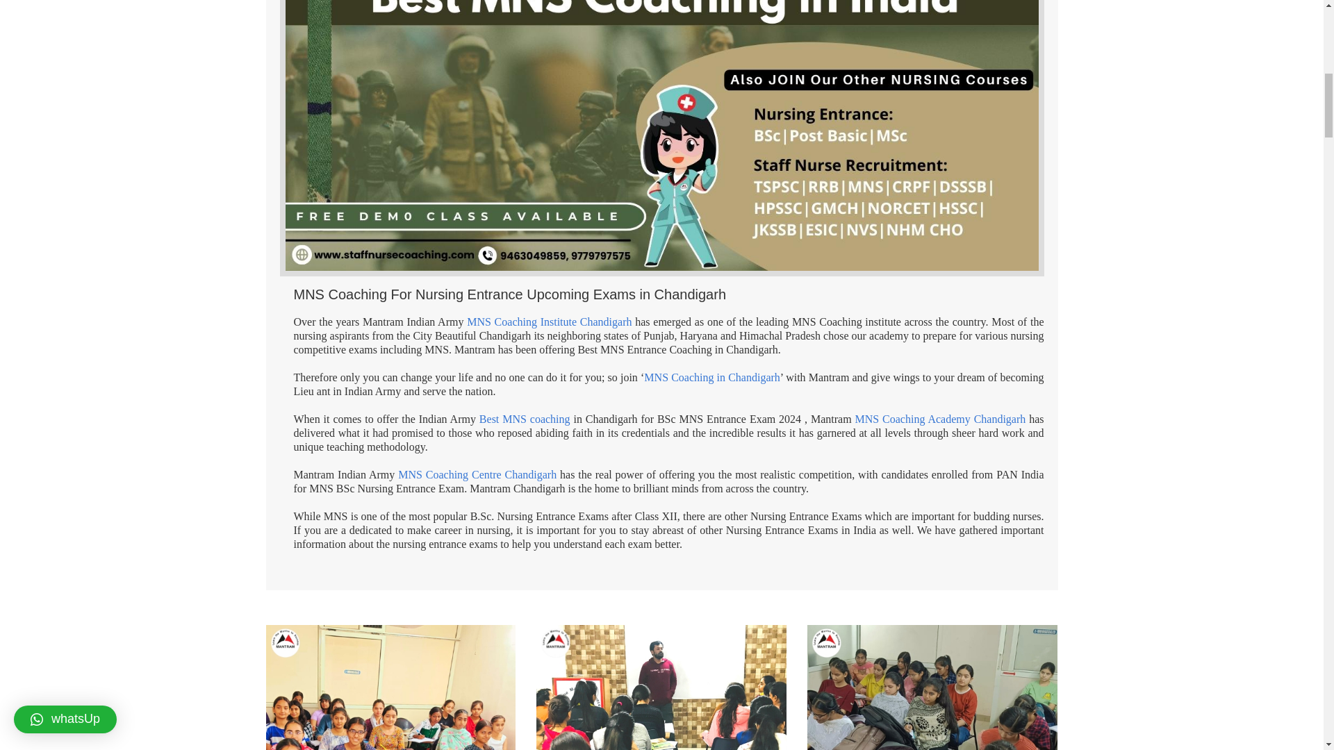  What do you see at coordinates (940, 419) in the screenshot?
I see `MNS Coaching Academy Chandigarh` at bounding box center [940, 419].